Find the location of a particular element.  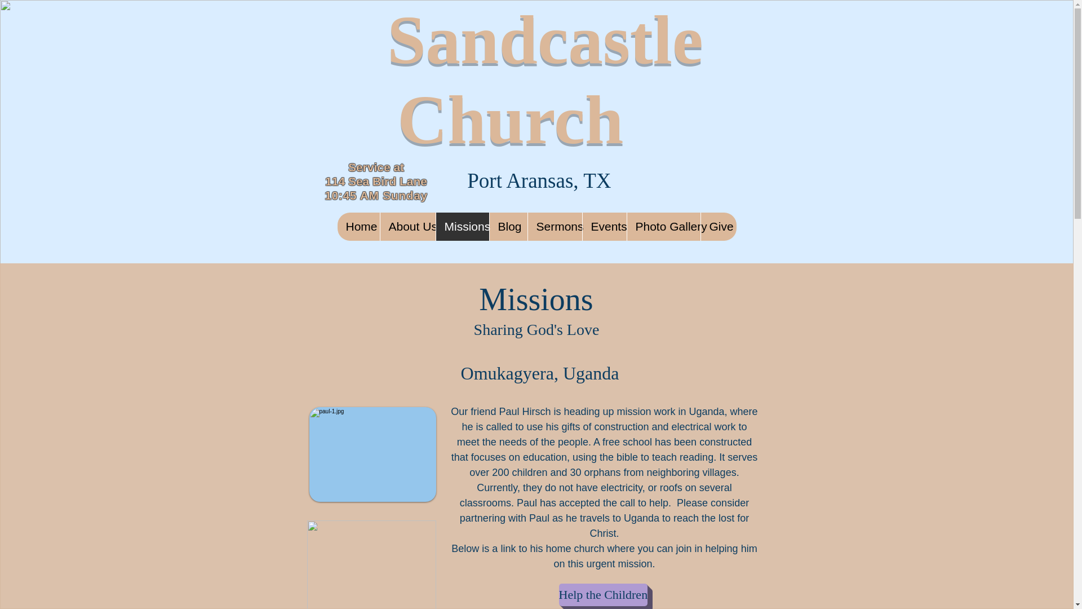

Events is located at coordinates (604, 226).